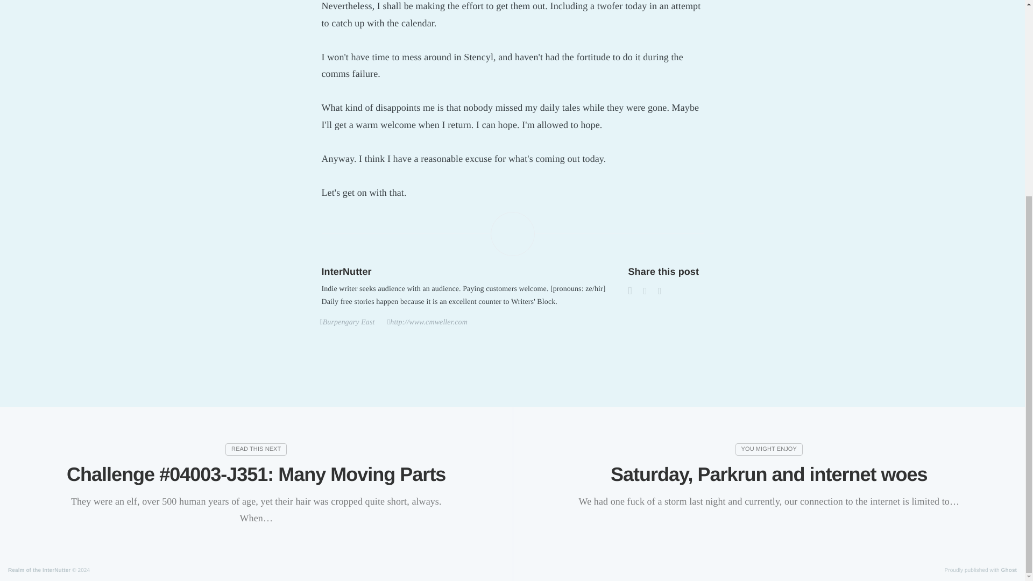 This screenshot has height=581, width=1033. What do you see at coordinates (346, 271) in the screenshot?
I see `InterNutter` at bounding box center [346, 271].